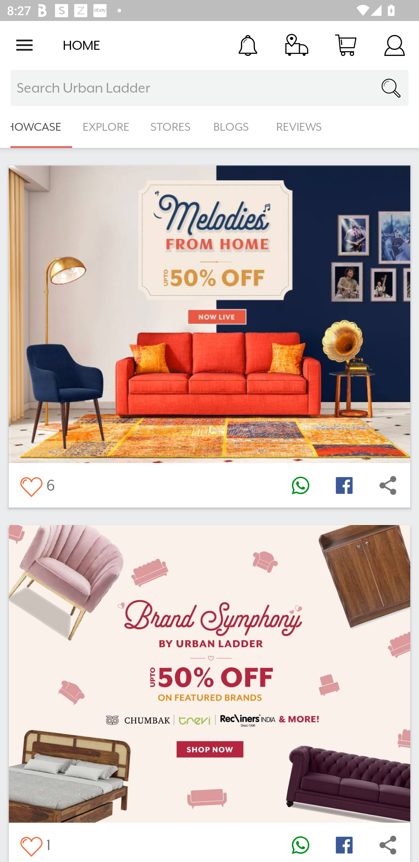 This screenshot has height=862, width=419. I want to click on REVIEWS, so click(299, 127).